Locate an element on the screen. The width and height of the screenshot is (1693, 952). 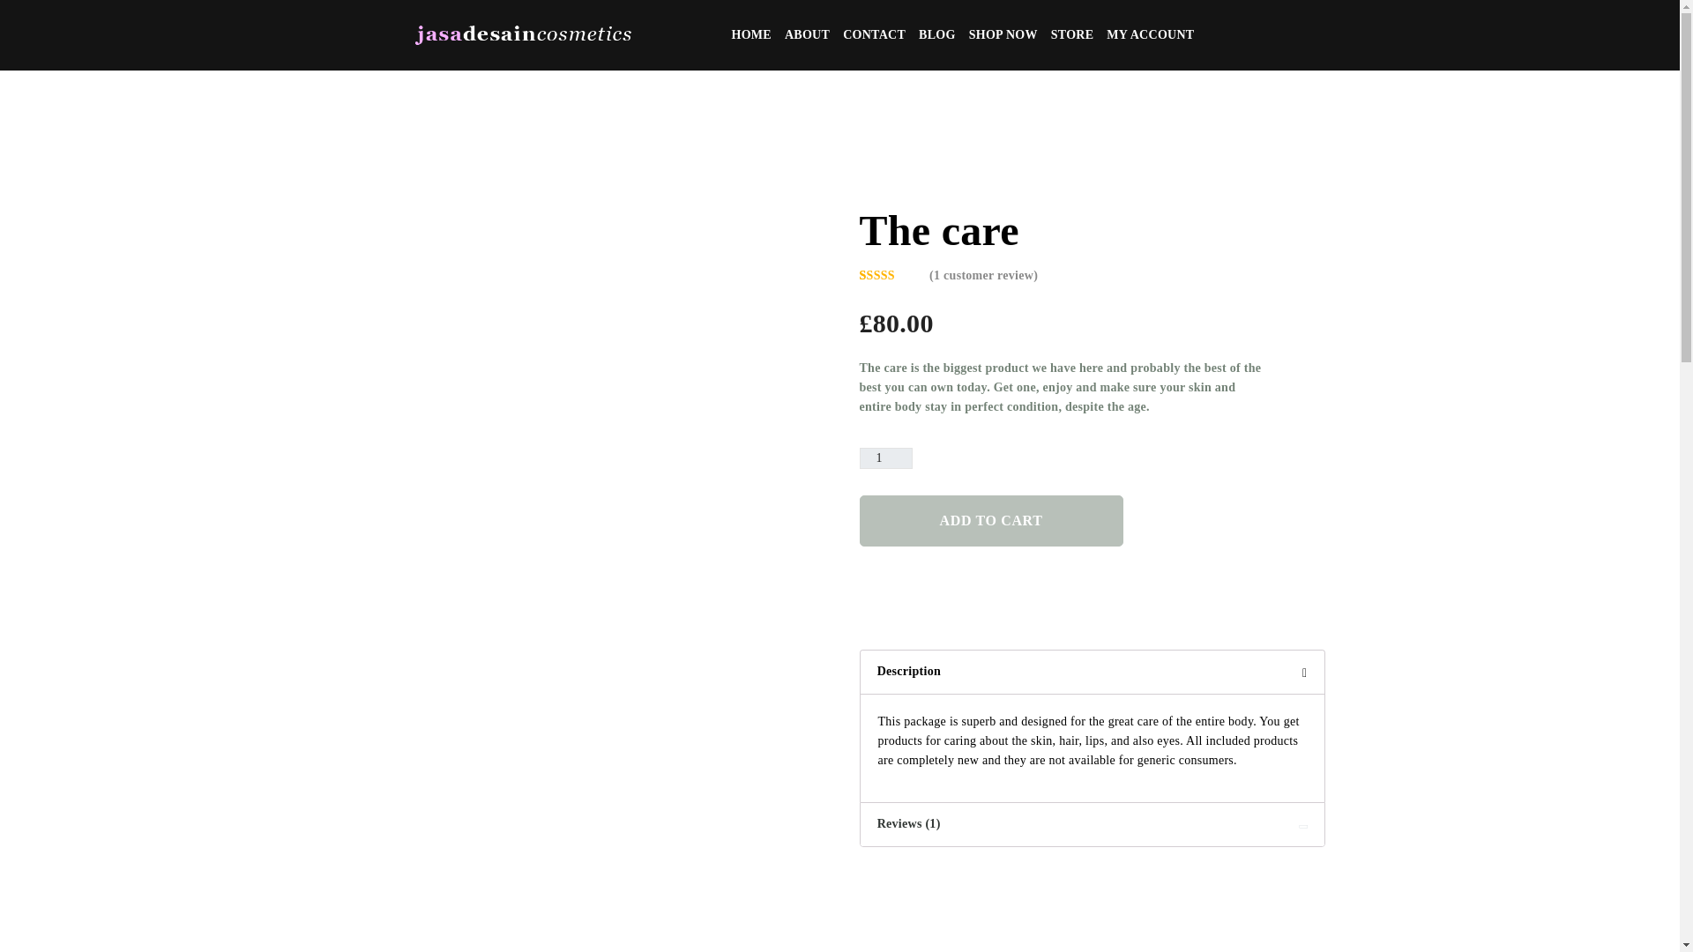
1 is located at coordinates (885, 458).